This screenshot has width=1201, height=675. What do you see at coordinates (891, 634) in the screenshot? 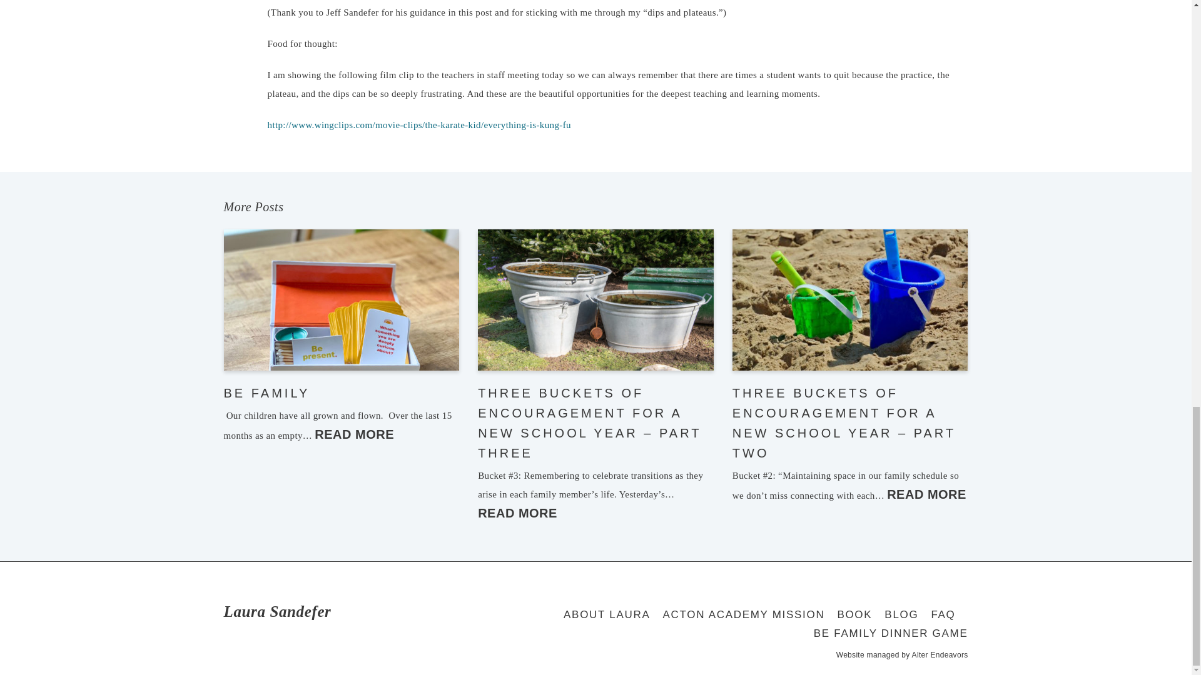
I see `BE FAMILY DINNER GAME` at bounding box center [891, 634].